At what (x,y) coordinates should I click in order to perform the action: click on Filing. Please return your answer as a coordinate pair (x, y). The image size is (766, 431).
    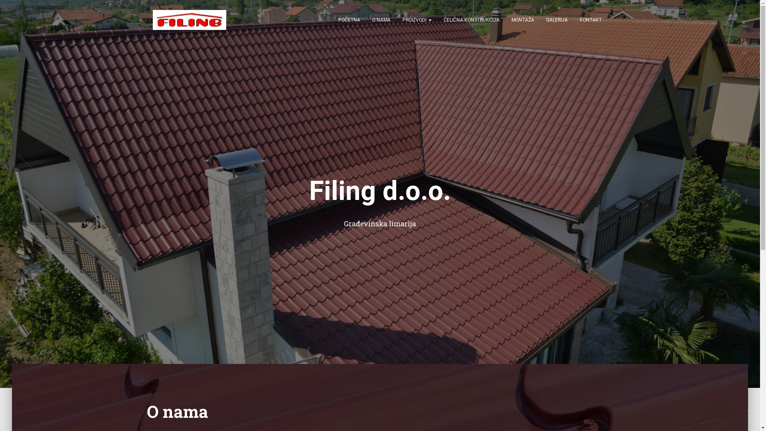
    Looking at the image, I should click on (190, 20).